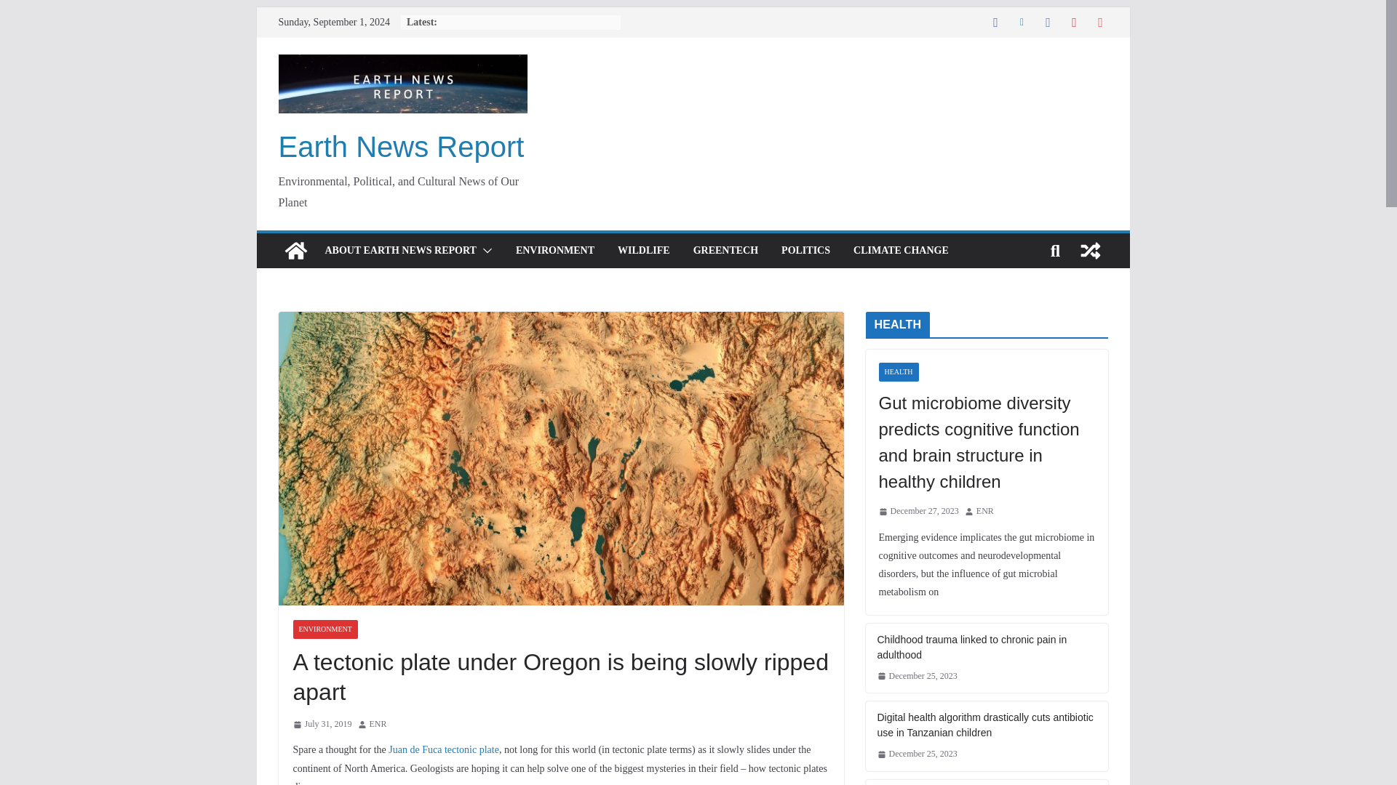  What do you see at coordinates (378, 724) in the screenshot?
I see `ENR` at bounding box center [378, 724].